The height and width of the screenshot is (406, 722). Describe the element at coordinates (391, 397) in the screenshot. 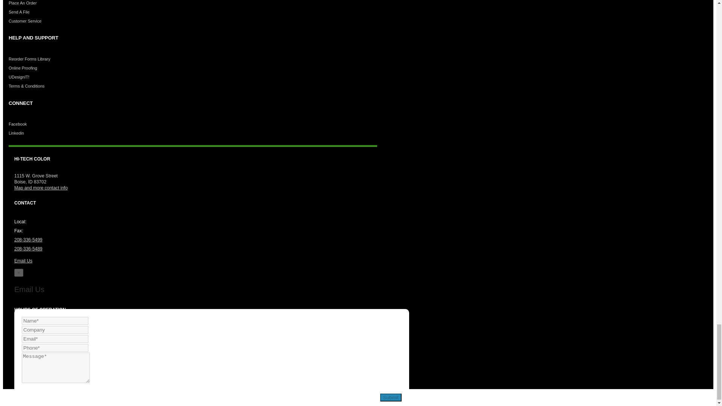

I see `Submit` at that location.